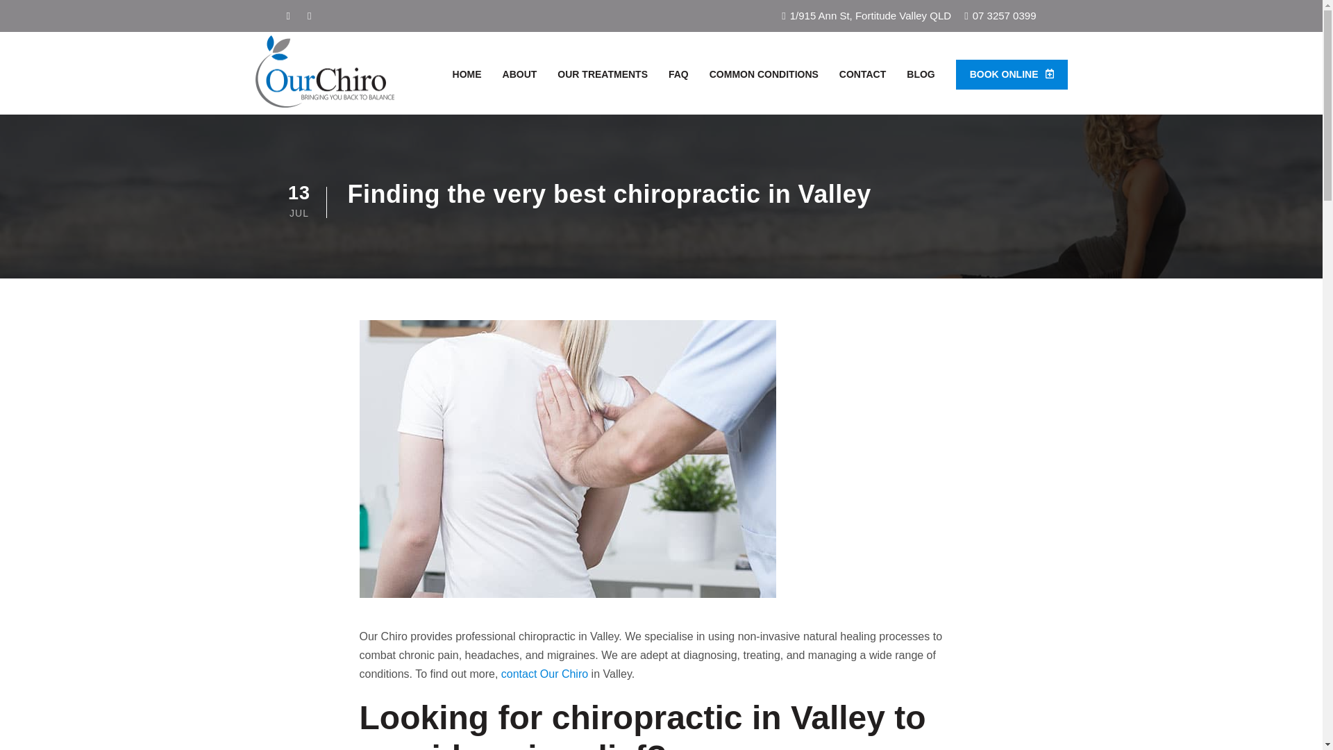 The height and width of the screenshot is (750, 1333). I want to click on 07 3257 0399, so click(1005, 15).